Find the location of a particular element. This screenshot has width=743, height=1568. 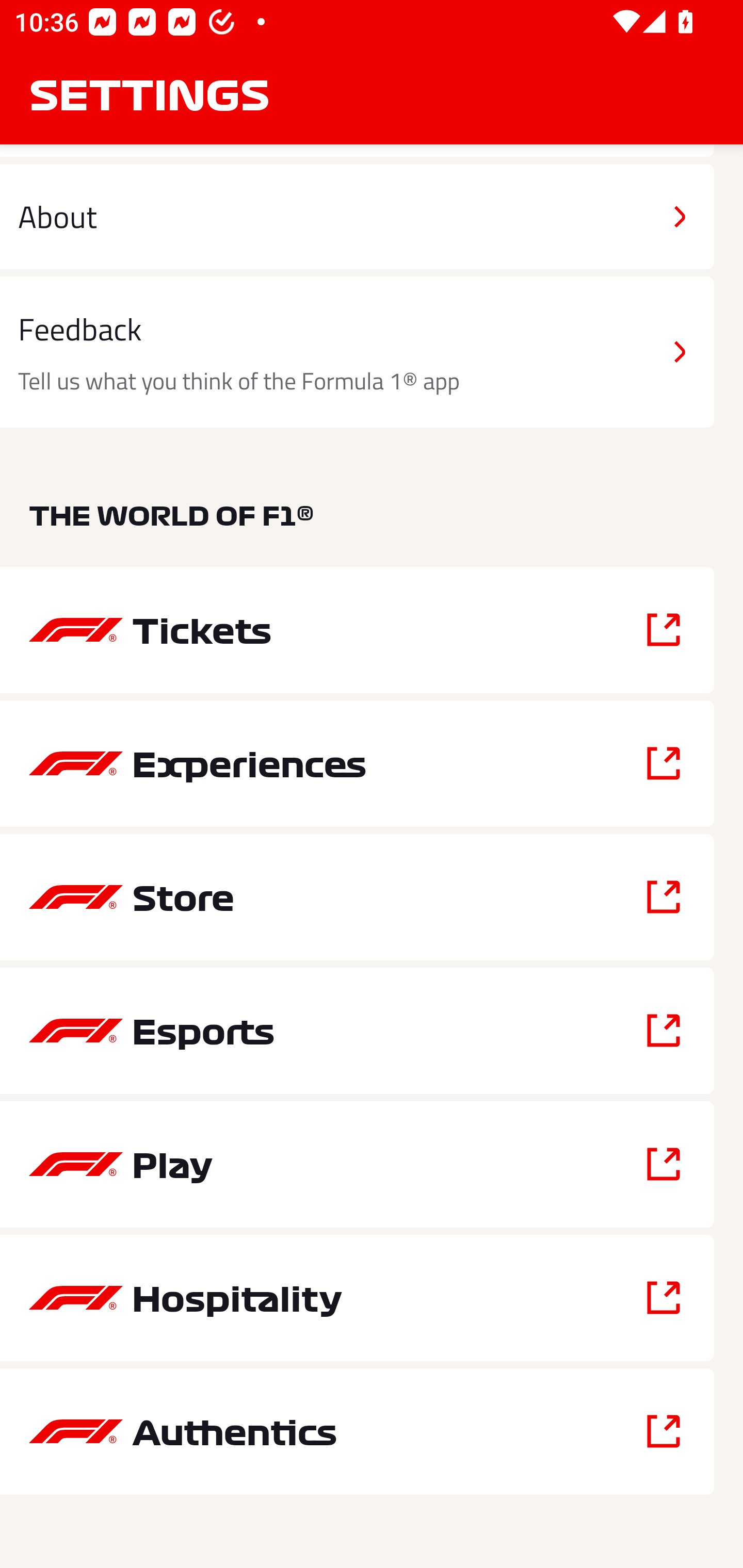

About is located at coordinates (357, 217).